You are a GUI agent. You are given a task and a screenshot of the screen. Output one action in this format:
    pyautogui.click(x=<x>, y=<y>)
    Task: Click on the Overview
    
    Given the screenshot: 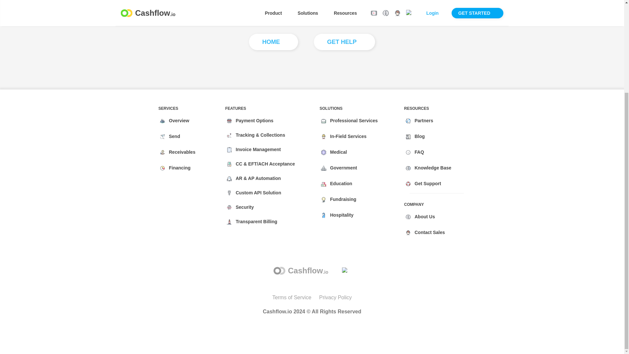 What is the action you would take?
    pyautogui.click(x=178, y=121)
    